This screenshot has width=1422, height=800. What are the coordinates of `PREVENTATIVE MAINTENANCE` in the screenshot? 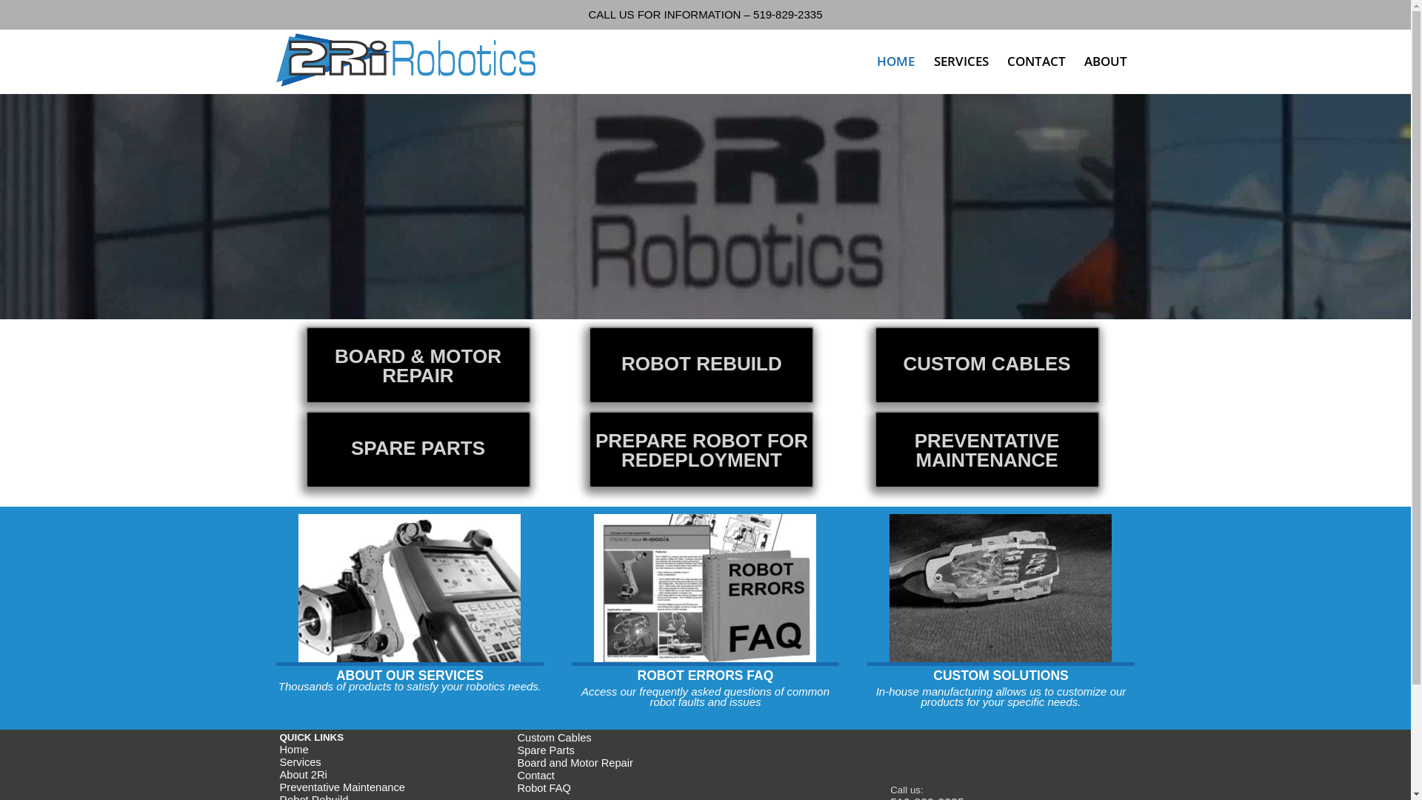 It's located at (987, 450).